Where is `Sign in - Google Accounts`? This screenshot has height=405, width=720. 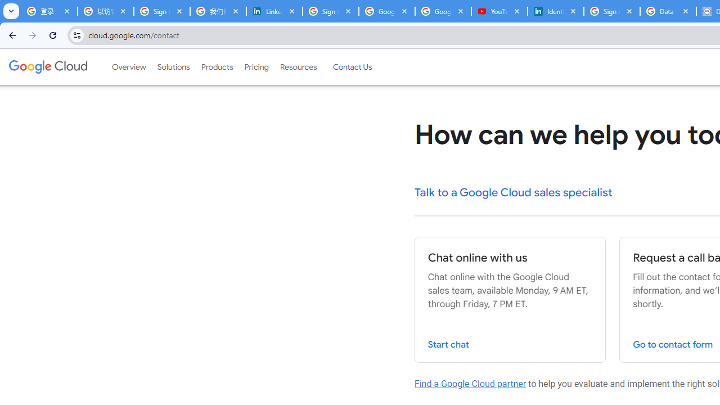
Sign in - Google Accounts is located at coordinates (612, 11).